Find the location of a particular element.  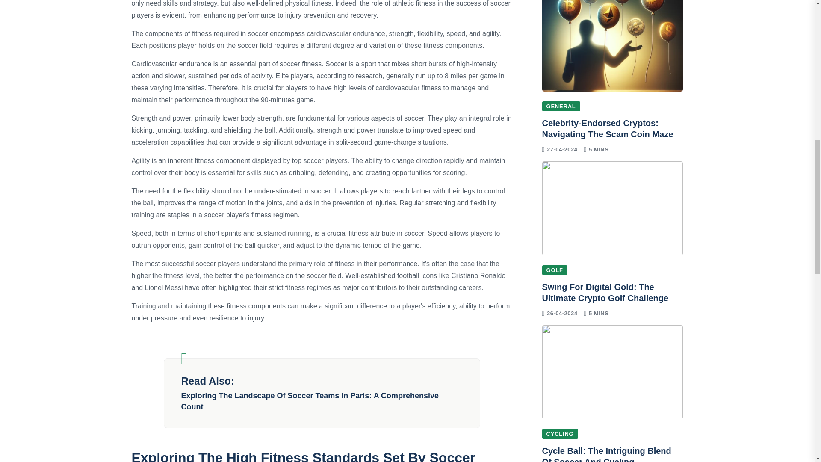

Swing For Digital Gold: The Ultimate Crypto Golf Challenge is located at coordinates (605, 293).